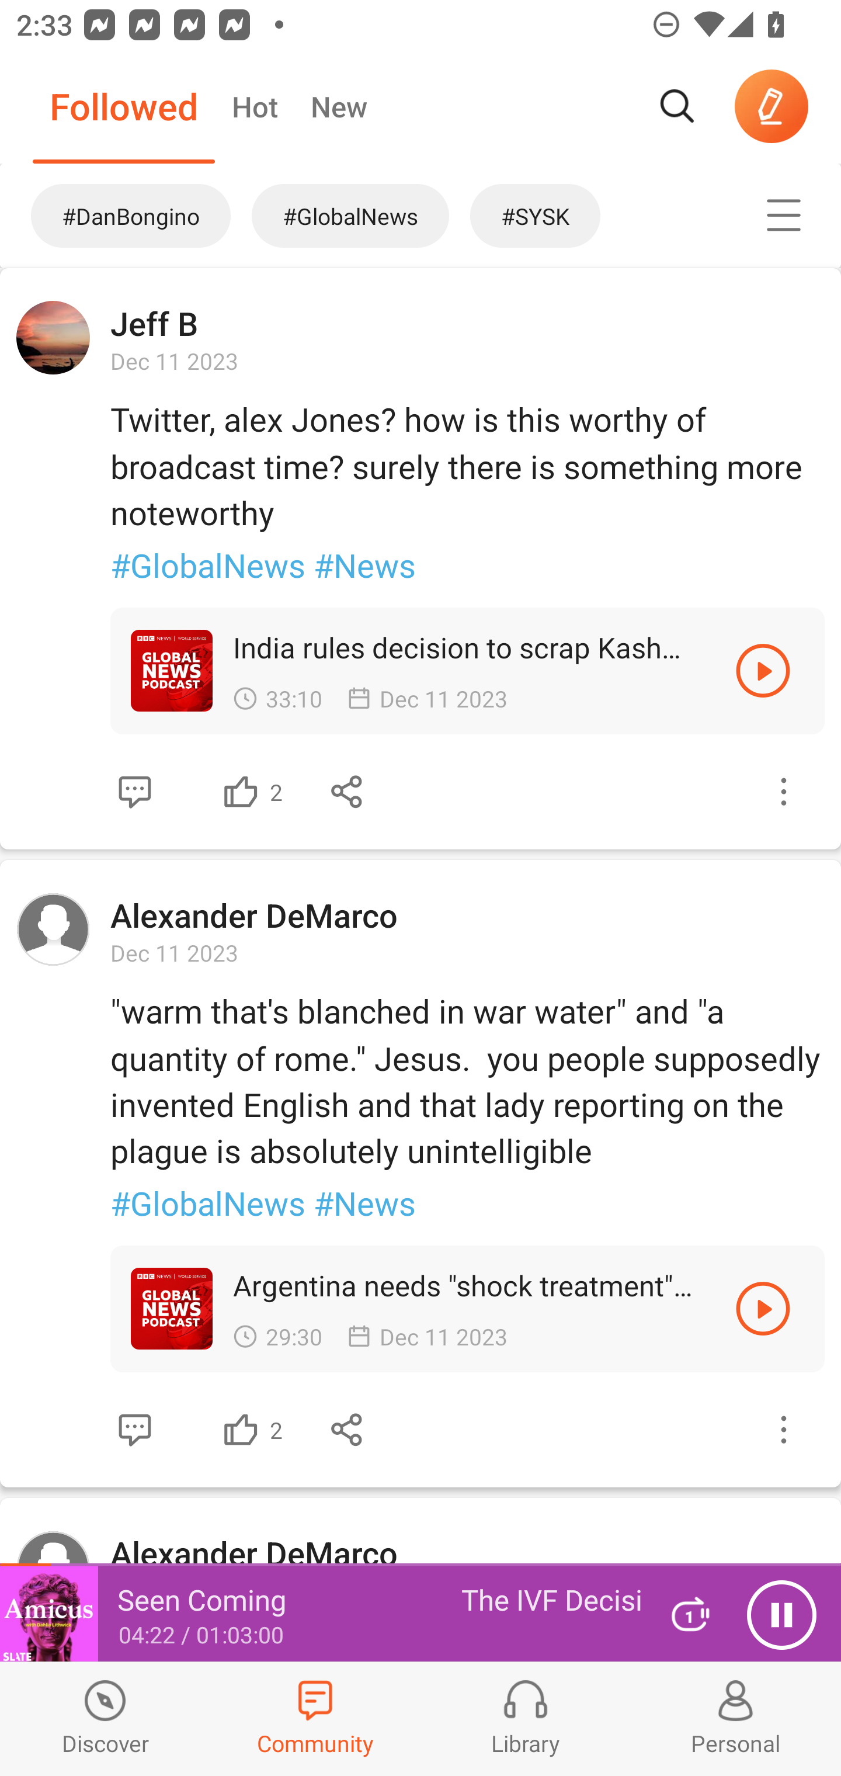 The width and height of the screenshot is (841, 1776). Describe the element at coordinates (124, 106) in the screenshot. I see `Followed` at that location.